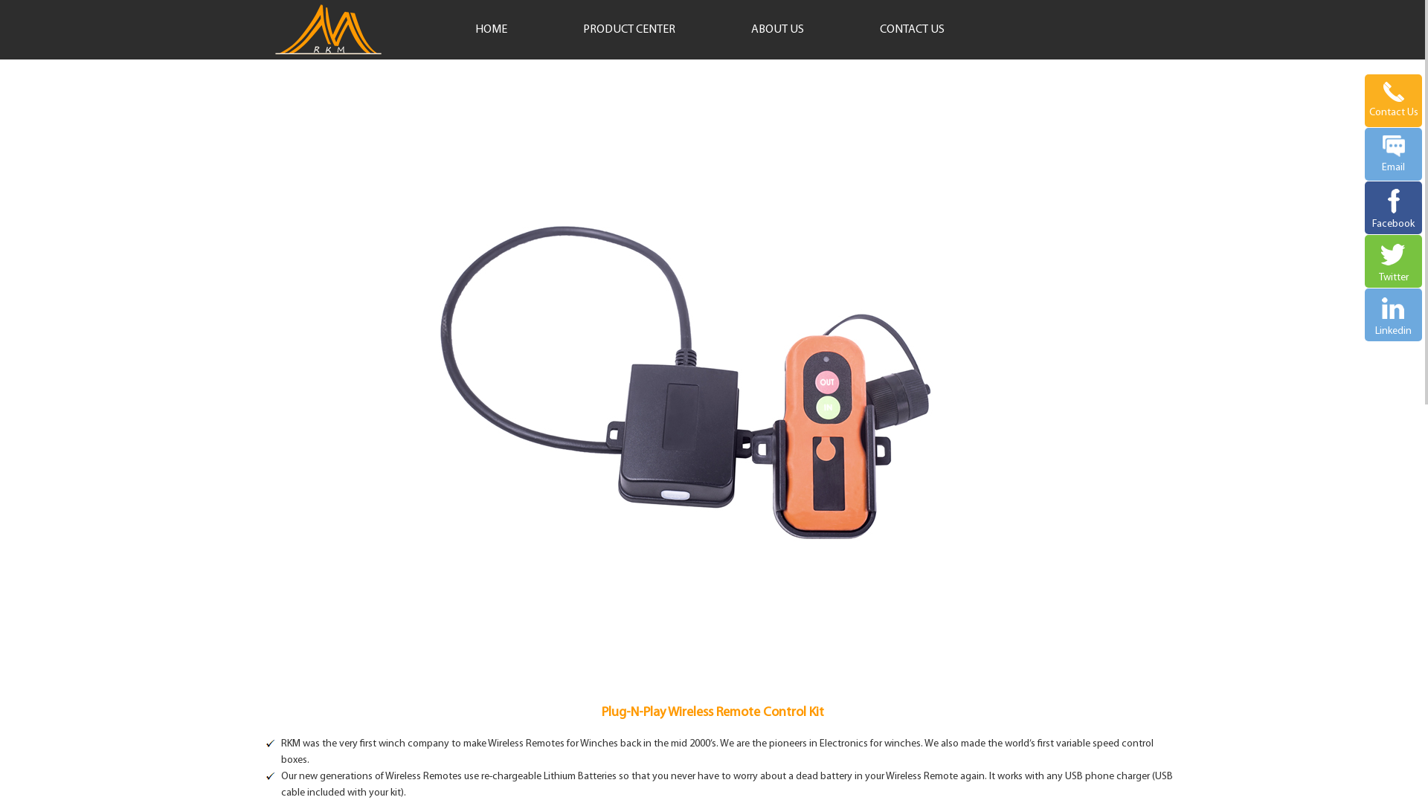 The width and height of the screenshot is (1428, 803). I want to click on Twitter, so click(1394, 259).